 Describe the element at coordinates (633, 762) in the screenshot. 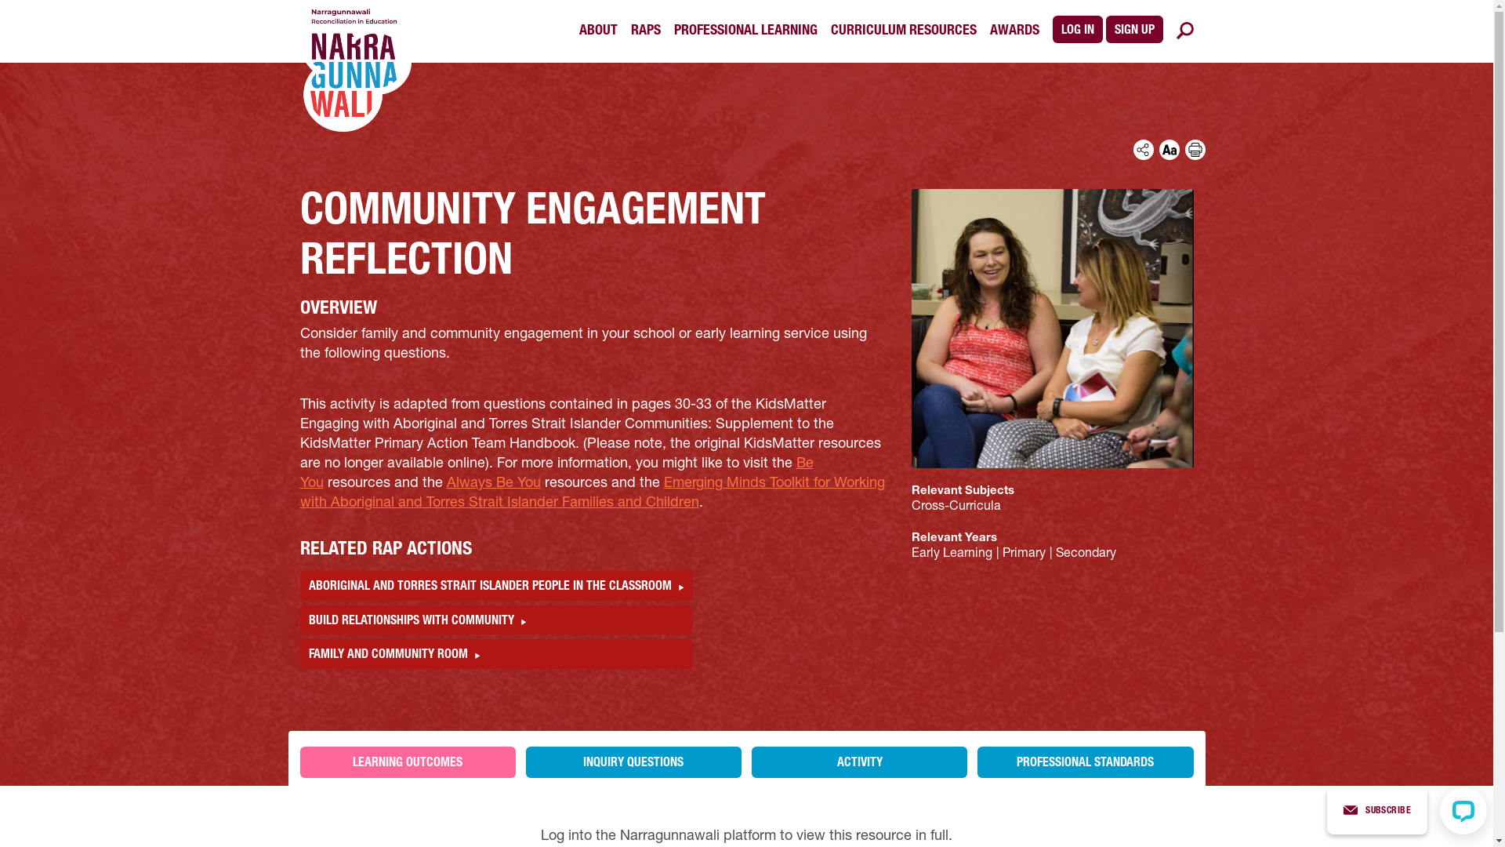

I see `INQUIRY QUESTIONS` at that location.